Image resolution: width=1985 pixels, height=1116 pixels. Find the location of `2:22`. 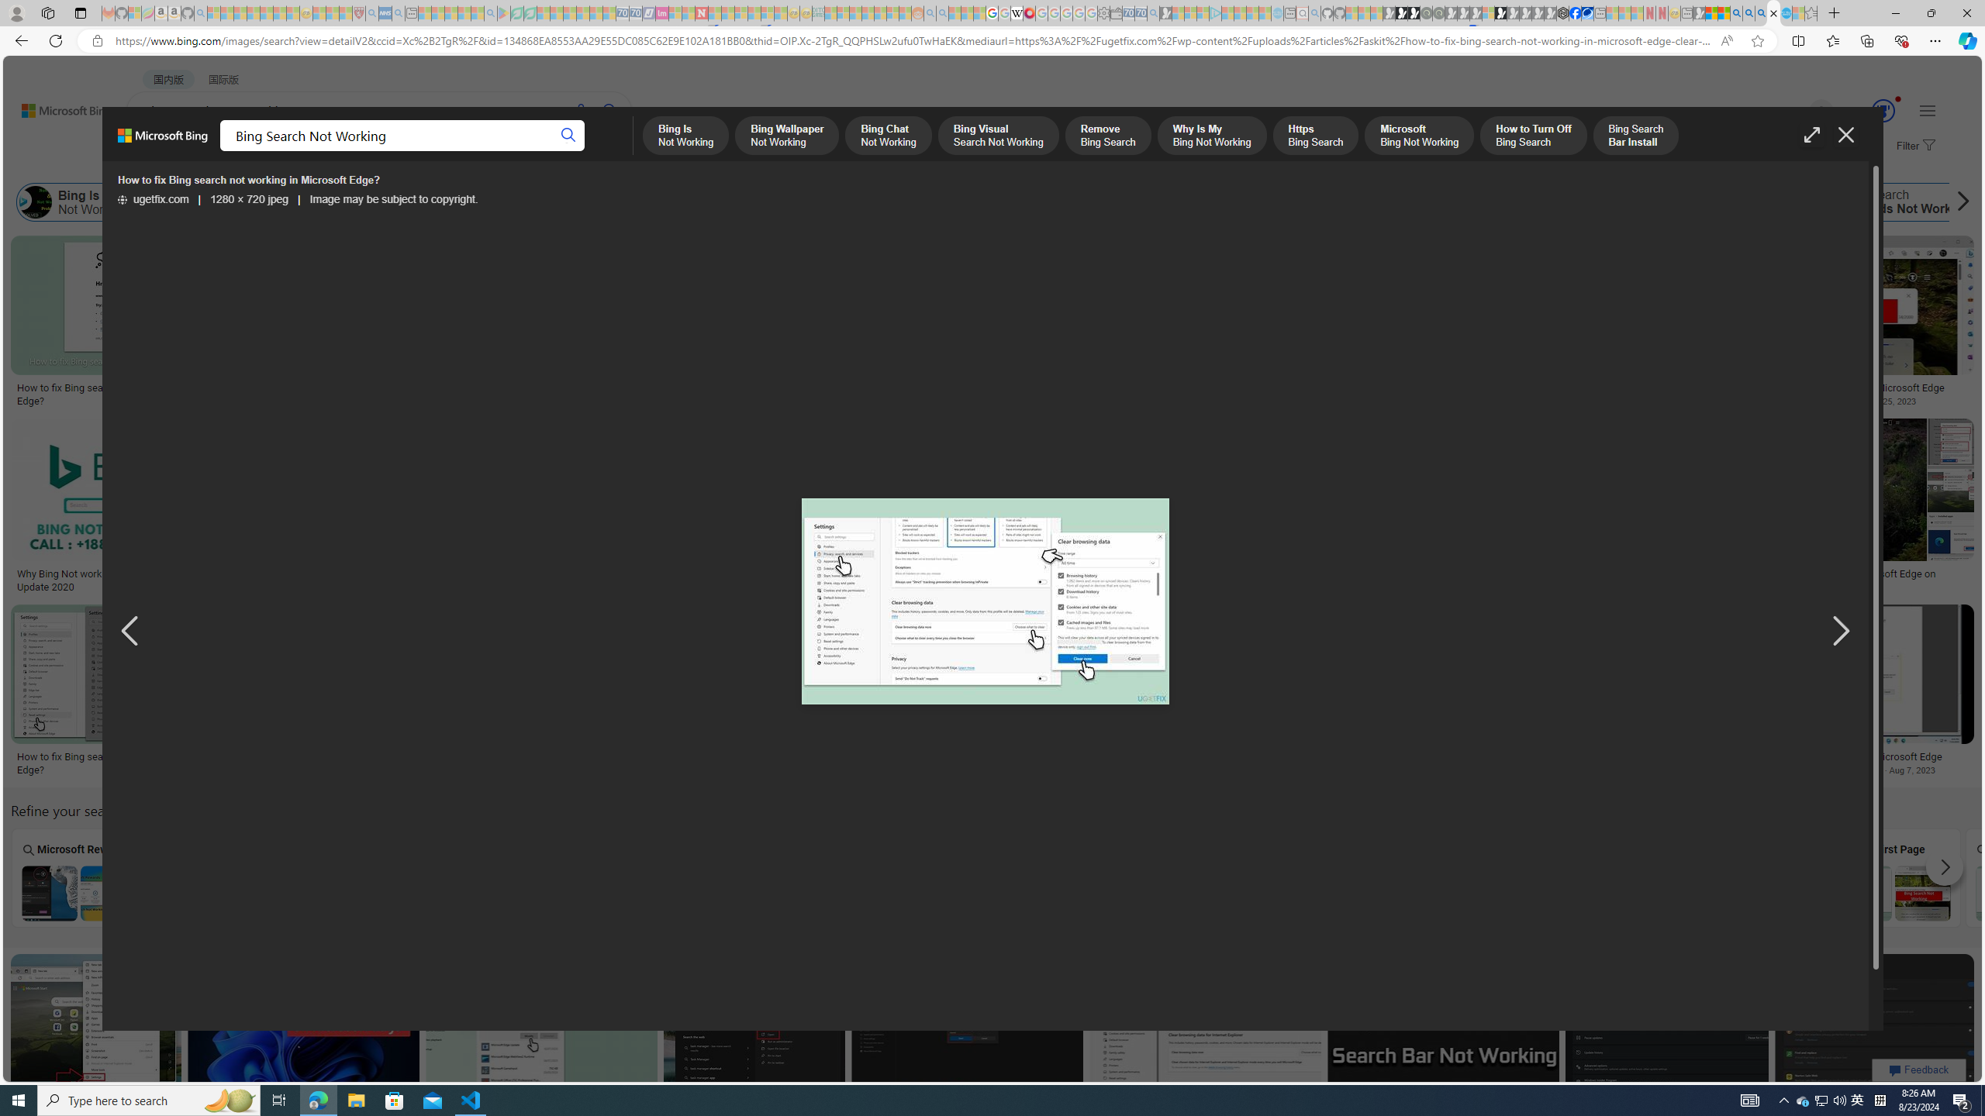

2:22 is located at coordinates (285, 250).